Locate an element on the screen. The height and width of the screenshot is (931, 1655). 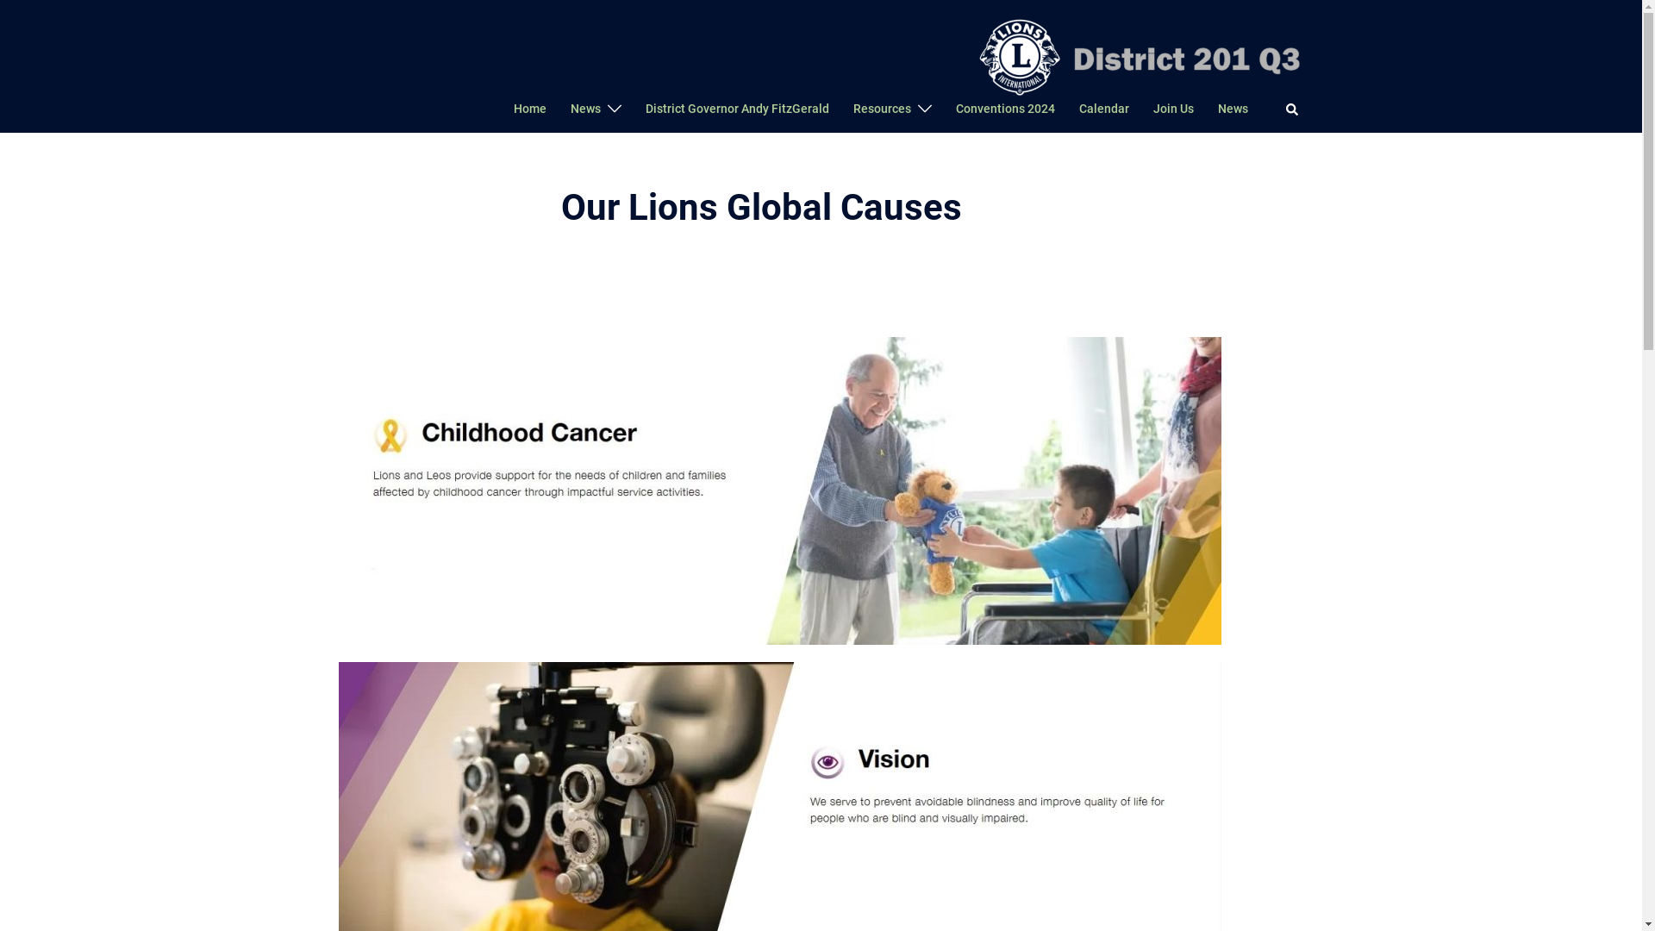
News is located at coordinates (1233, 109).